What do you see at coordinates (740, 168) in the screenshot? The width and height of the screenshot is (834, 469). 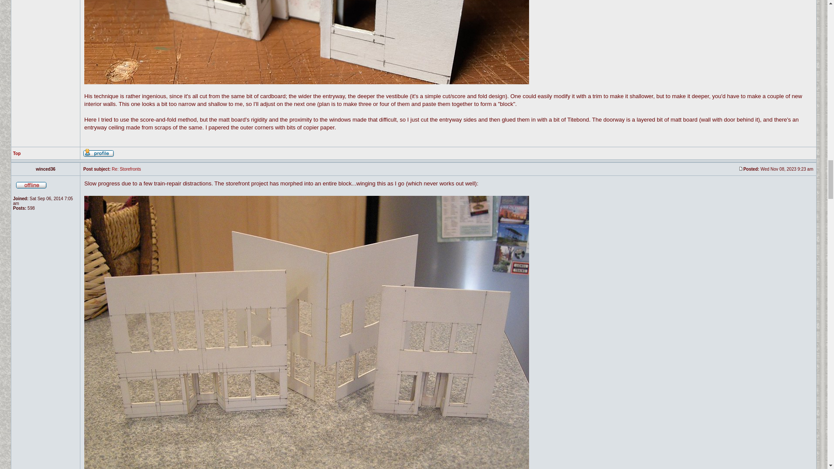 I see `Post` at bounding box center [740, 168].